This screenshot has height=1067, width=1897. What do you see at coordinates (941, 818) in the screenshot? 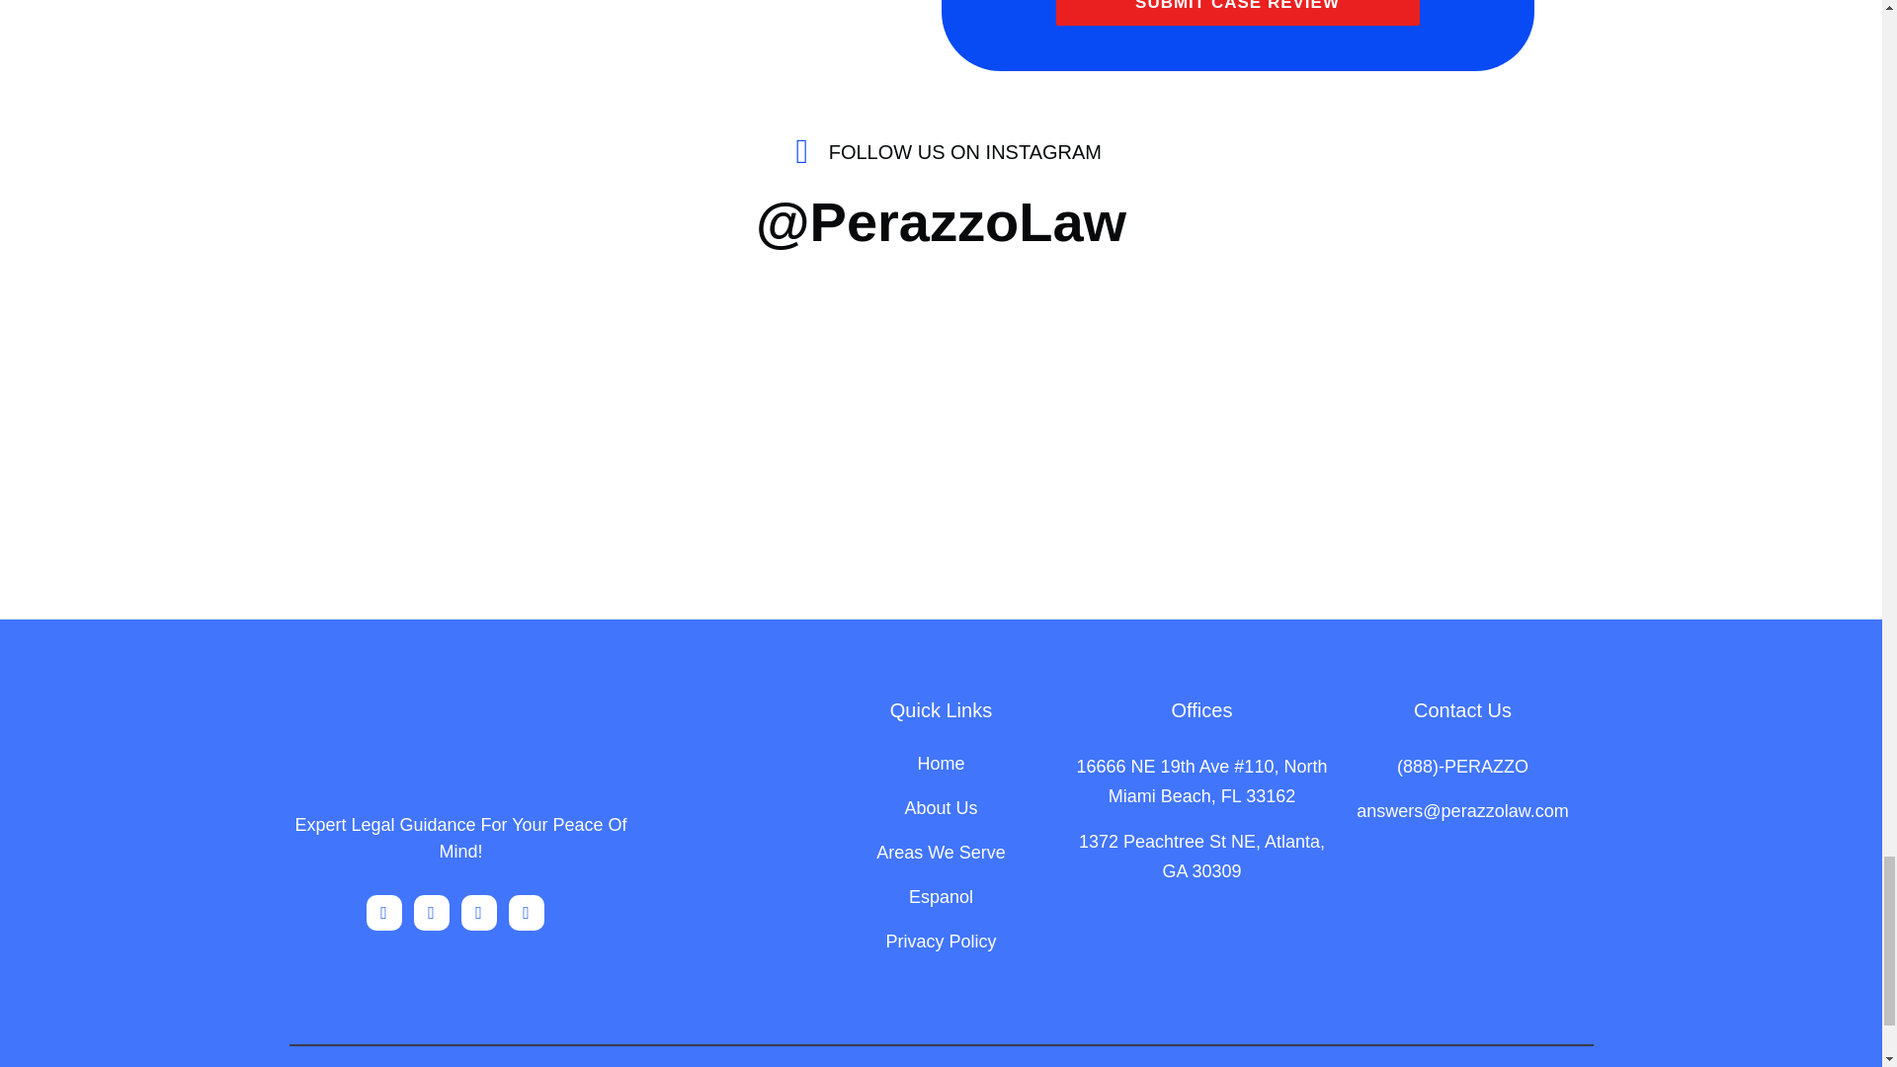
I see `About Us` at bounding box center [941, 818].